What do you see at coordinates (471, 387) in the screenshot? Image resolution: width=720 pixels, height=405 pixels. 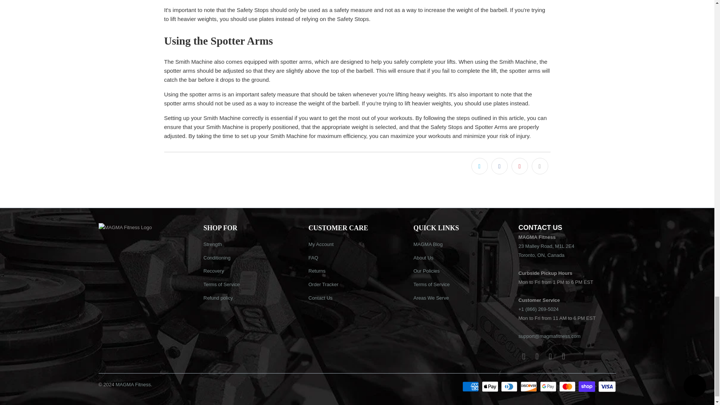 I see `American Express` at bounding box center [471, 387].